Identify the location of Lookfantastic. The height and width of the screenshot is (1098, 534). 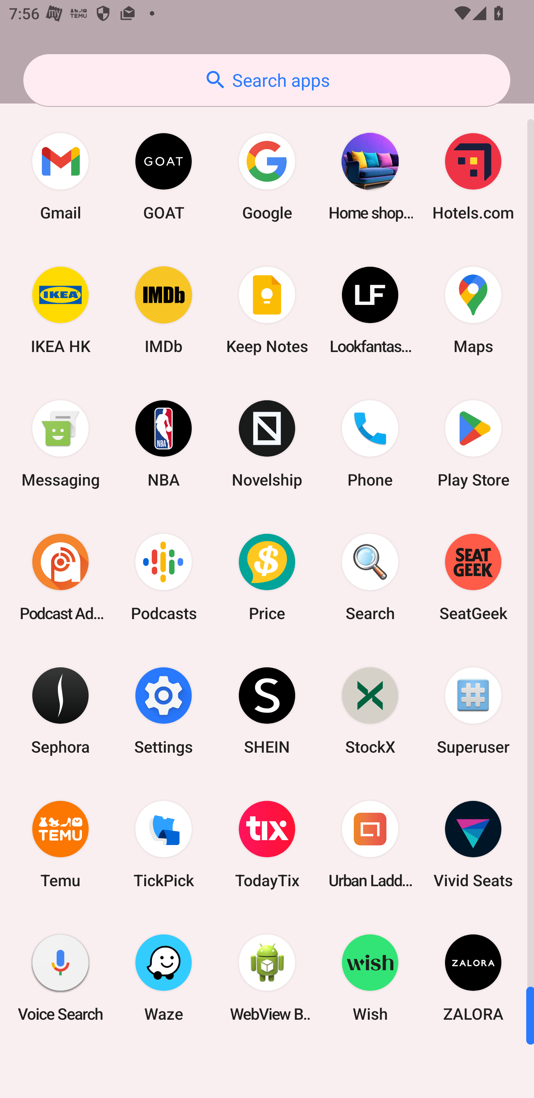
(370, 310).